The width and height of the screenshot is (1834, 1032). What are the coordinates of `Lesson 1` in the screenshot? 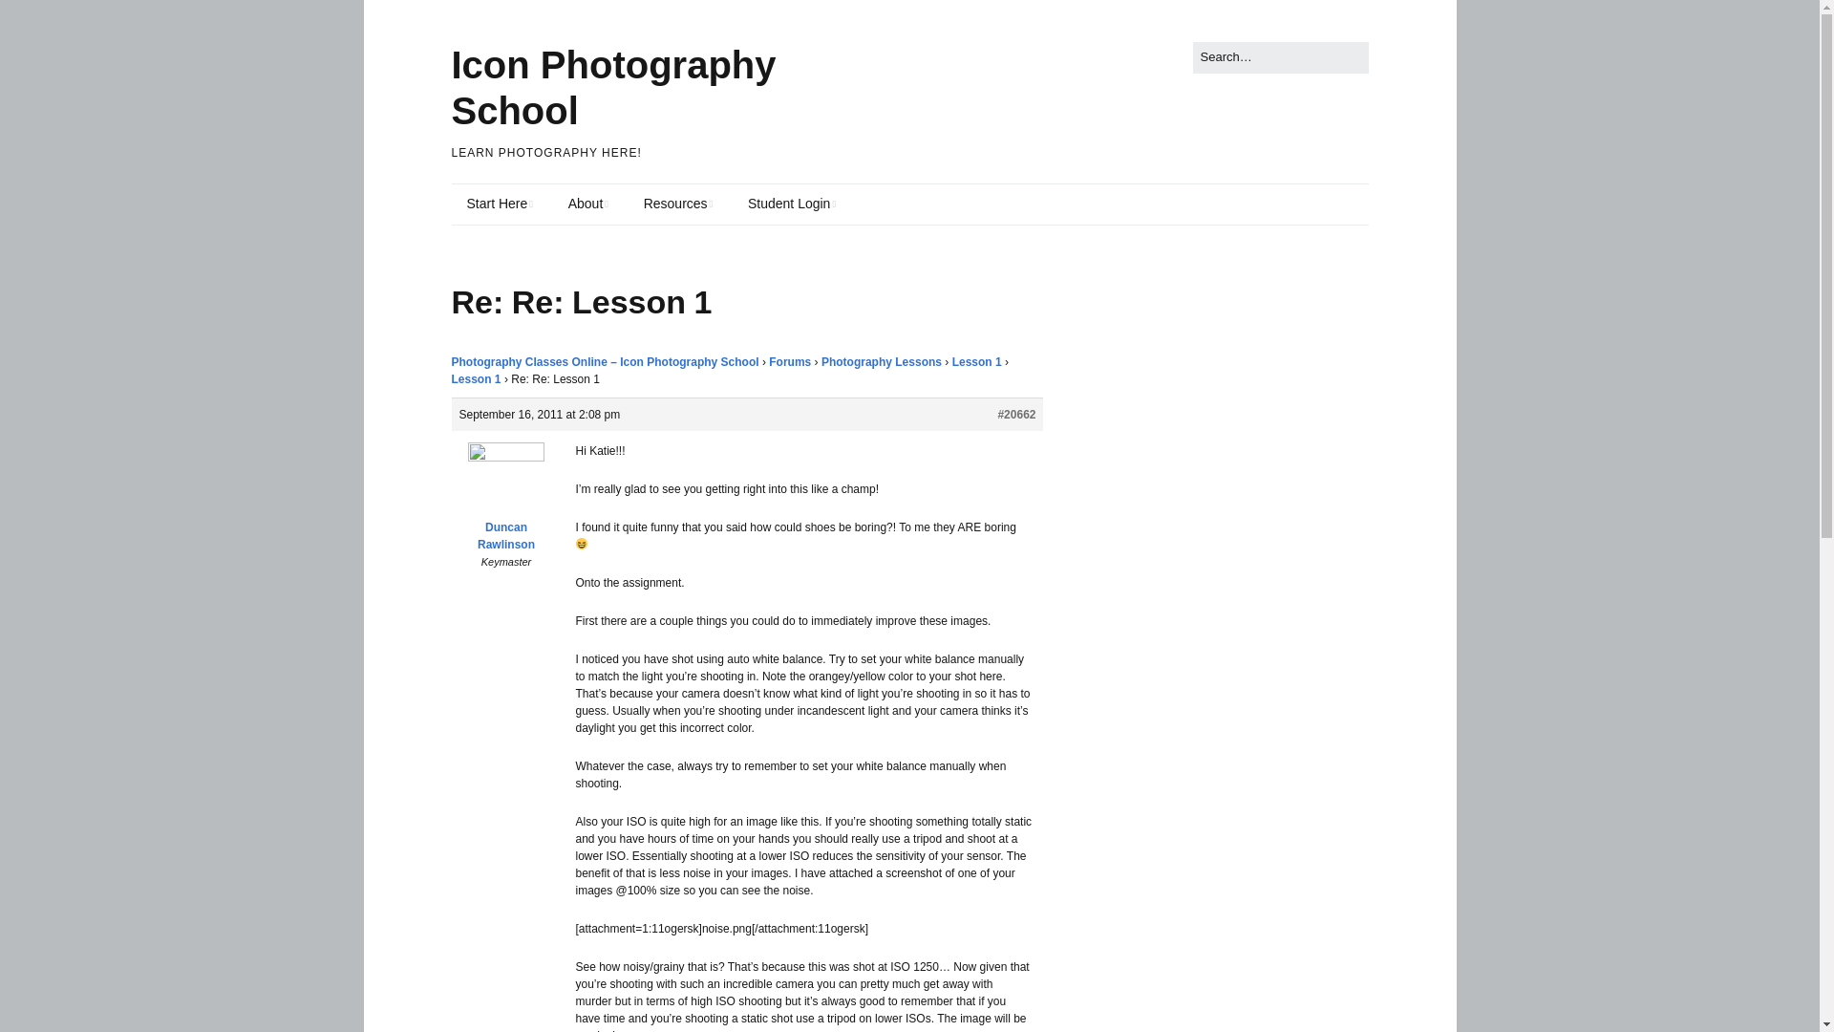 It's located at (476, 378).